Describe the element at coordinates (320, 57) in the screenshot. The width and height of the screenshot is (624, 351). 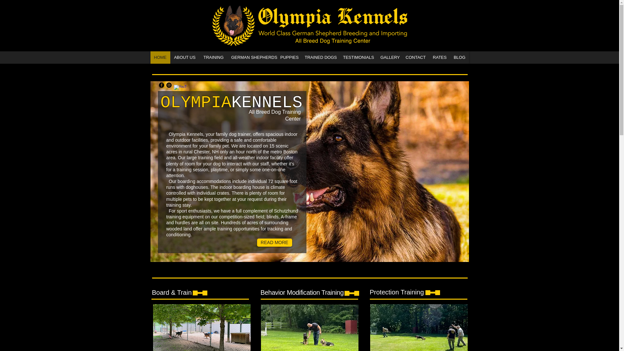
I see `TRAINED DOGS` at that location.